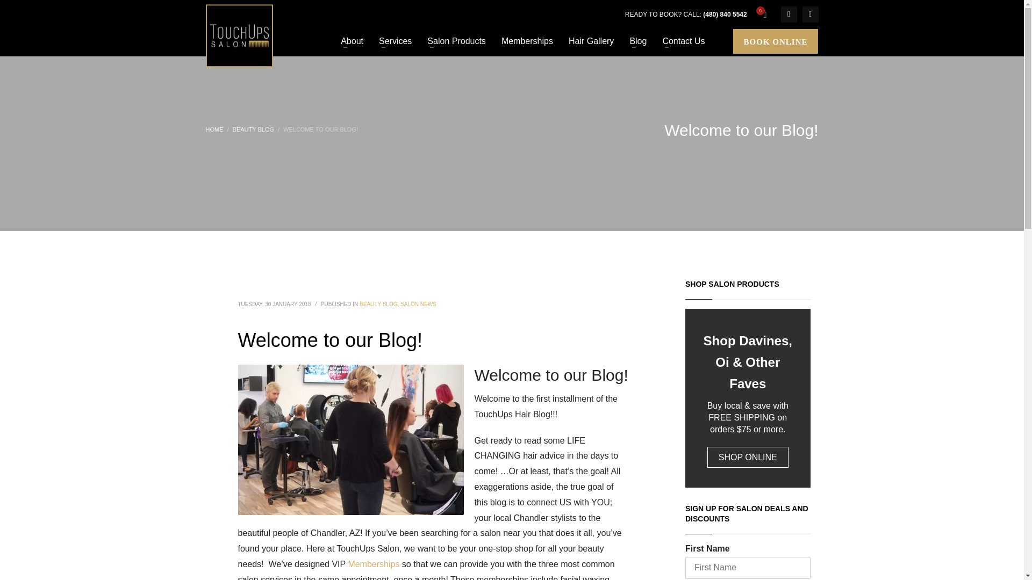 This screenshot has width=1032, height=580. I want to click on Contact Us, so click(683, 41).